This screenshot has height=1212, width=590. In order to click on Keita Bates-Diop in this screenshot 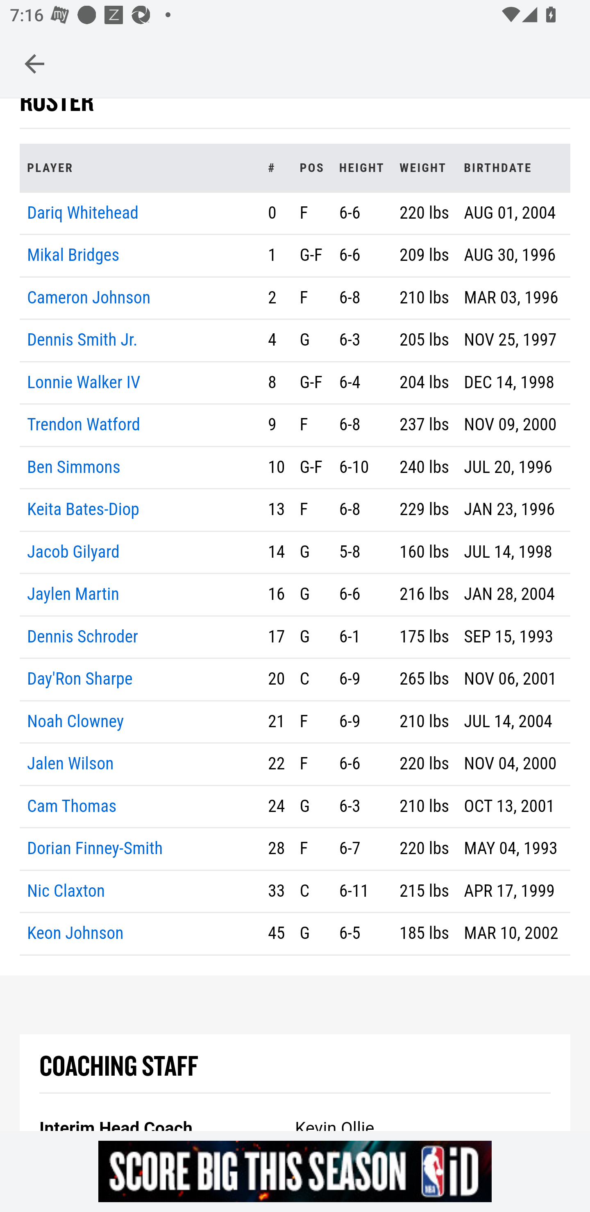, I will do `click(84, 510)`.